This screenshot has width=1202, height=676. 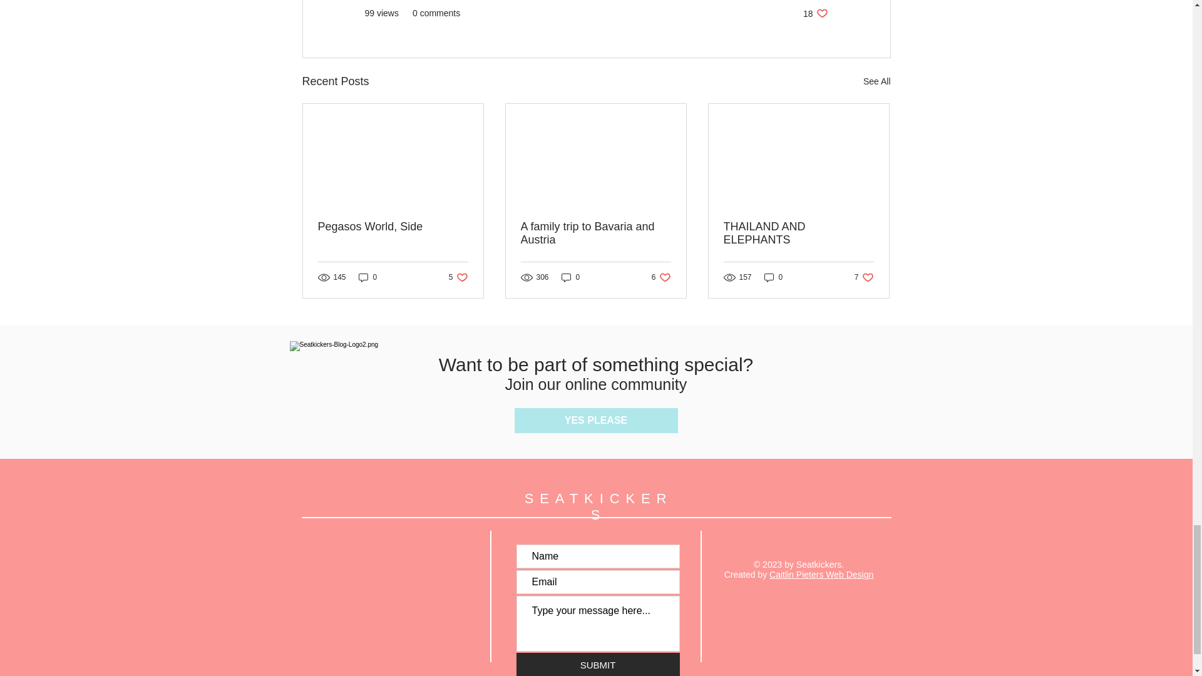 What do you see at coordinates (596, 421) in the screenshot?
I see `A family trip to Bavaria and Austria` at bounding box center [596, 421].